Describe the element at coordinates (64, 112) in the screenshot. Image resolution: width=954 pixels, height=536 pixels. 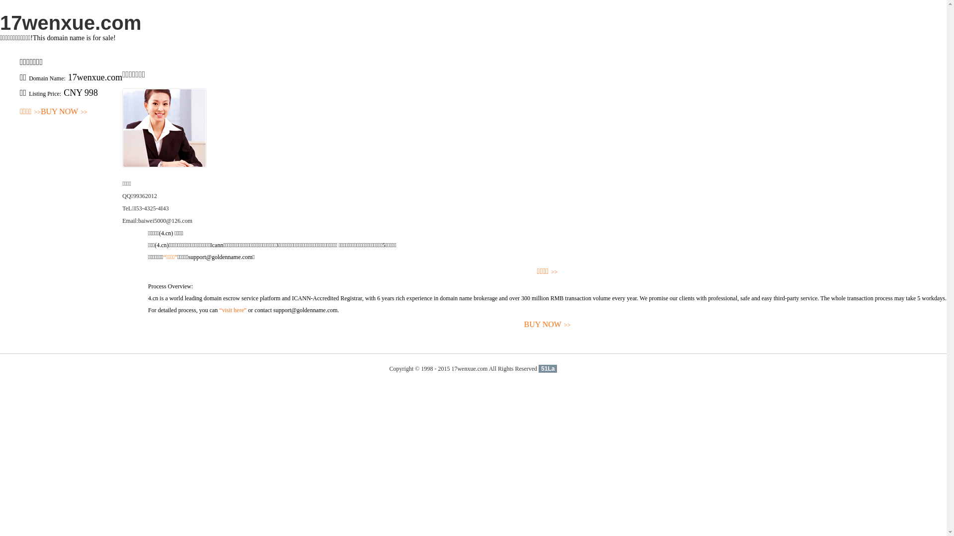
I see `BUY NOW>>` at that location.